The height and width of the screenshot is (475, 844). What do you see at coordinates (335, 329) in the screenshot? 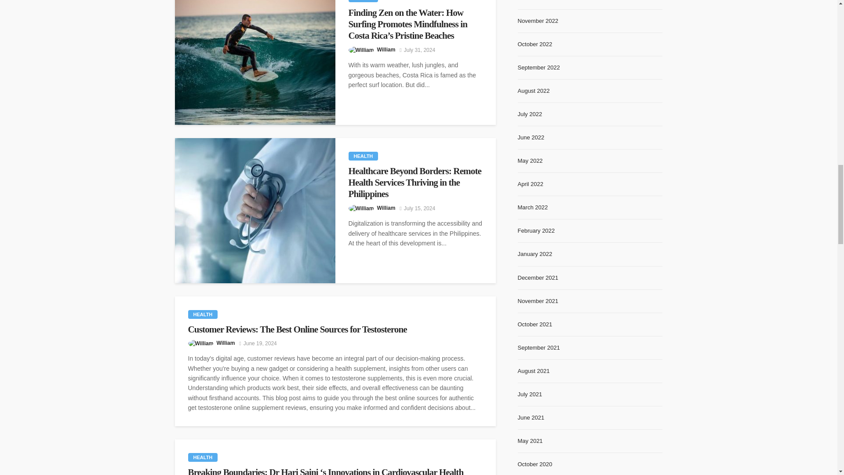
I see `Customer Reviews: The Best Online Sources for Testosterone` at bounding box center [335, 329].